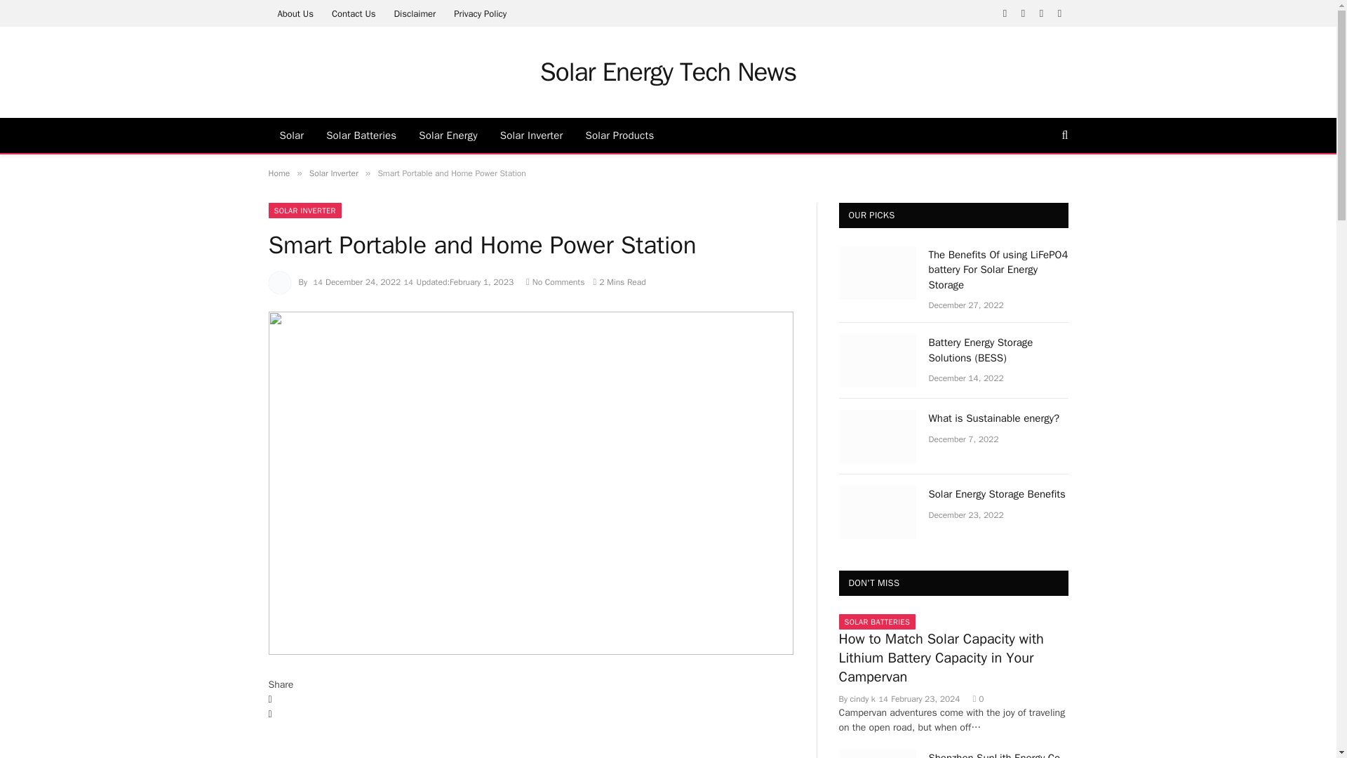  What do you see at coordinates (334, 173) in the screenshot?
I see `Solar Inverter` at bounding box center [334, 173].